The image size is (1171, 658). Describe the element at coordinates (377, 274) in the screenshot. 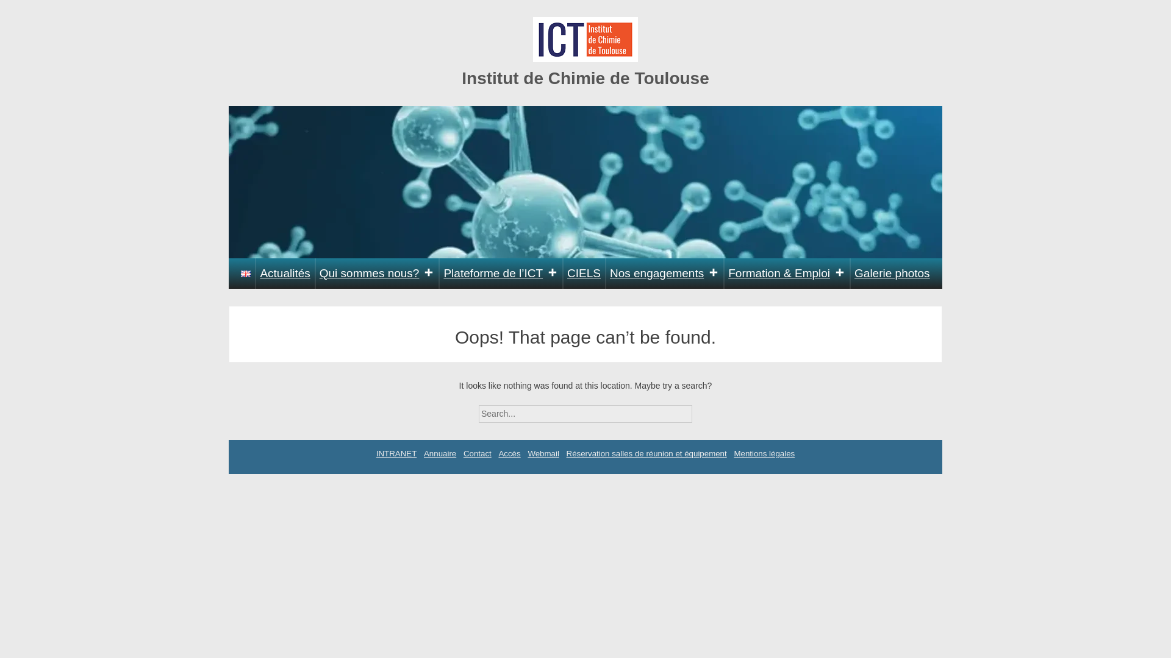

I see `Qui sommes nous?` at that location.